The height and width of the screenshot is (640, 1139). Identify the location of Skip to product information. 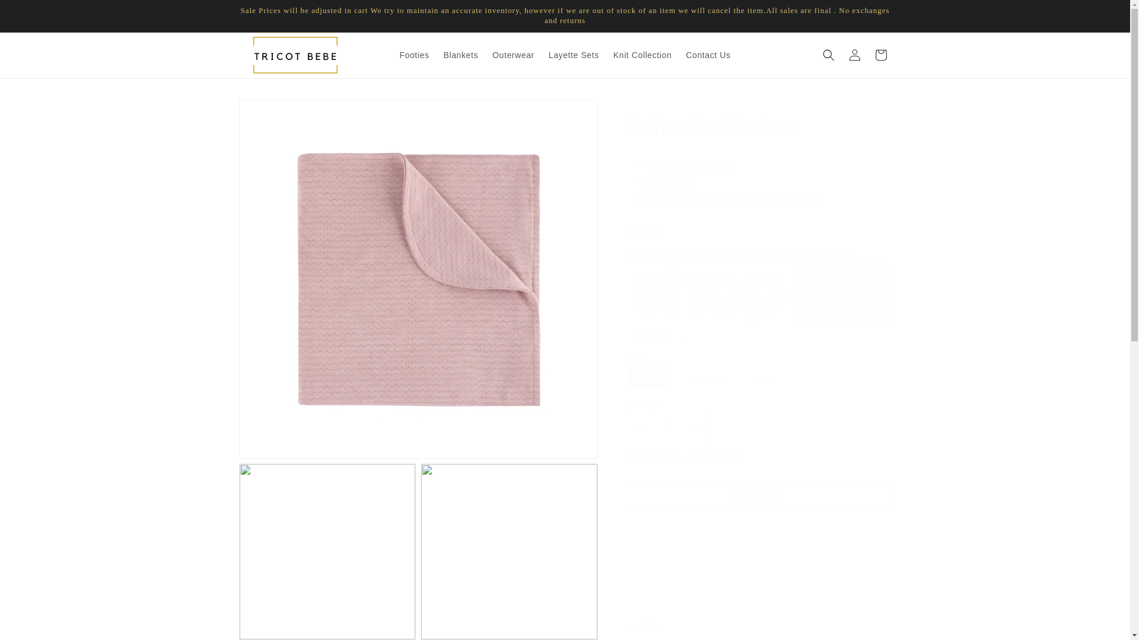
(274, 113).